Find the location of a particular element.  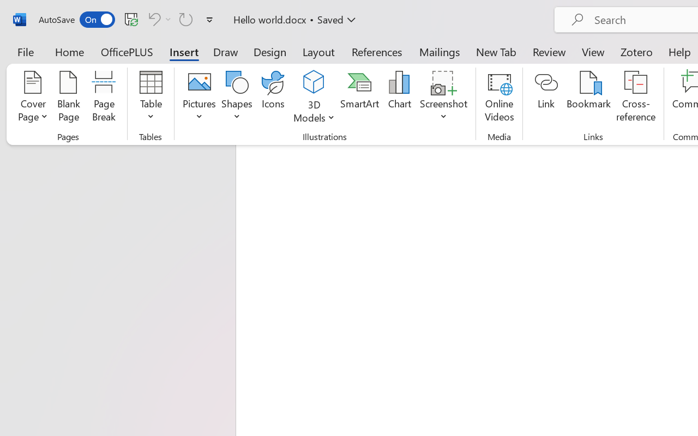

References is located at coordinates (376, 51).